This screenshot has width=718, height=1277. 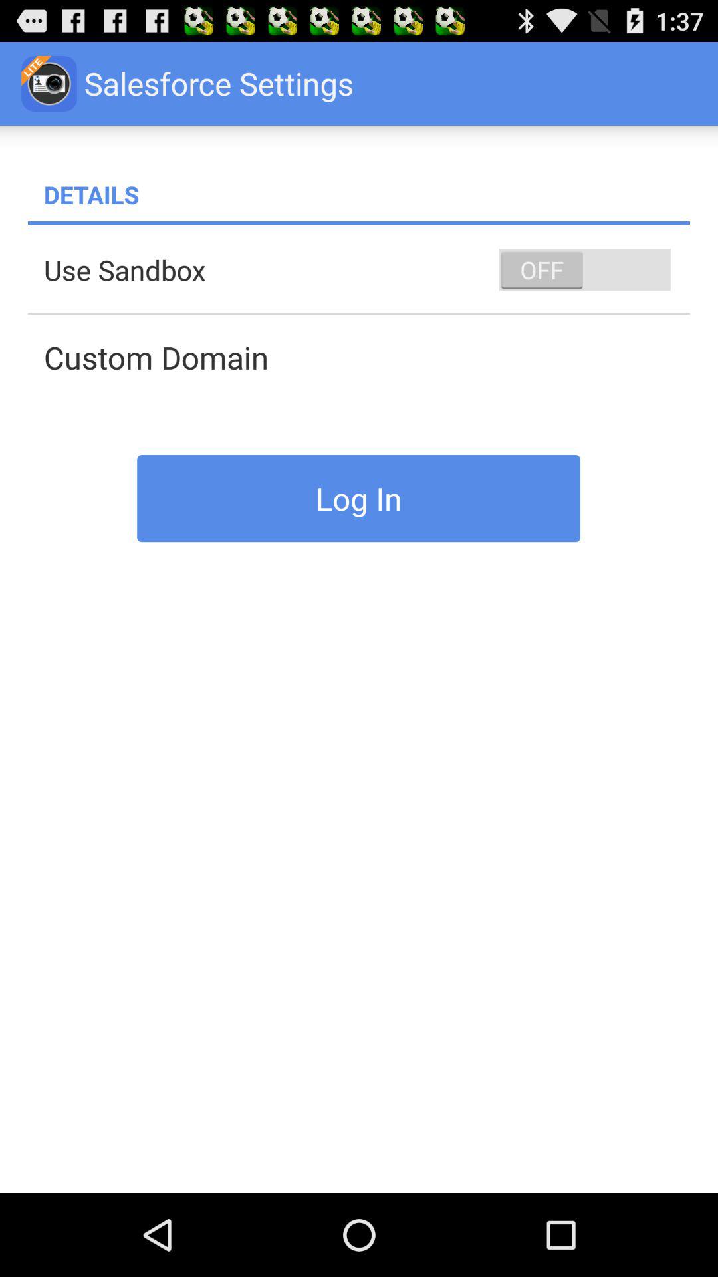 What do you see at coordinates (359, 498) in the screenshot?
I see `open the log in icon` at bounding box center [359, 498].